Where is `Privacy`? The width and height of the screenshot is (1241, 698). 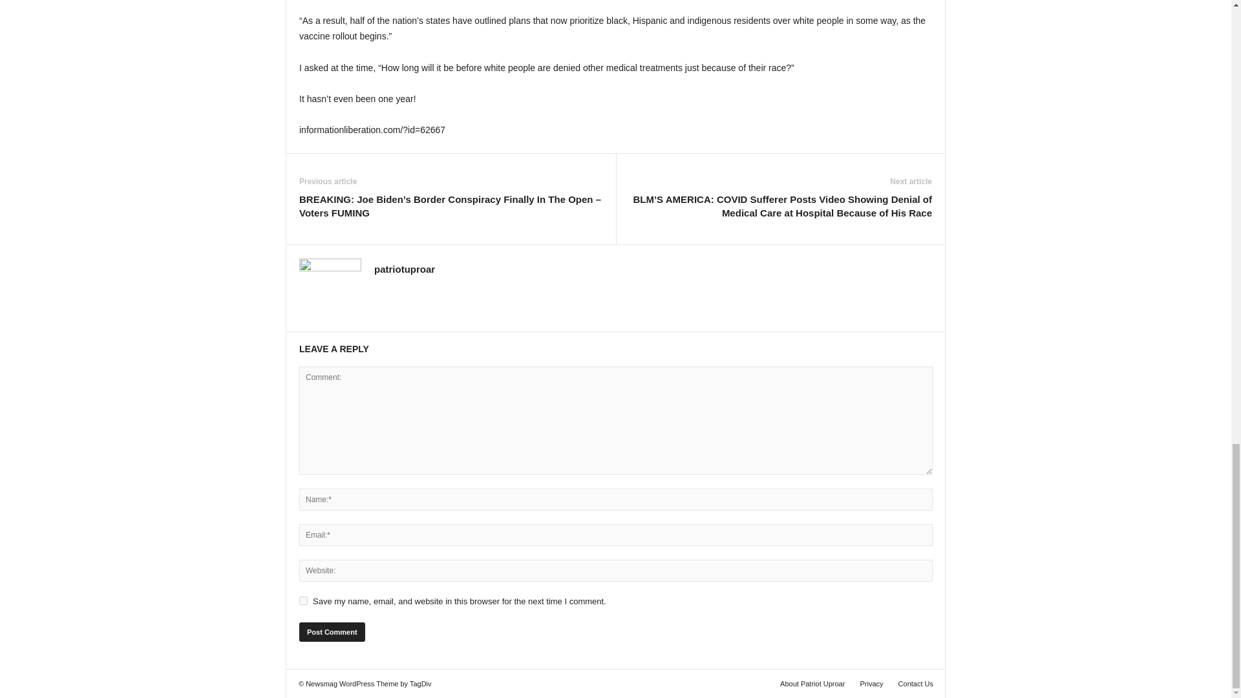 Privacy is located at coordinates (871, 683).